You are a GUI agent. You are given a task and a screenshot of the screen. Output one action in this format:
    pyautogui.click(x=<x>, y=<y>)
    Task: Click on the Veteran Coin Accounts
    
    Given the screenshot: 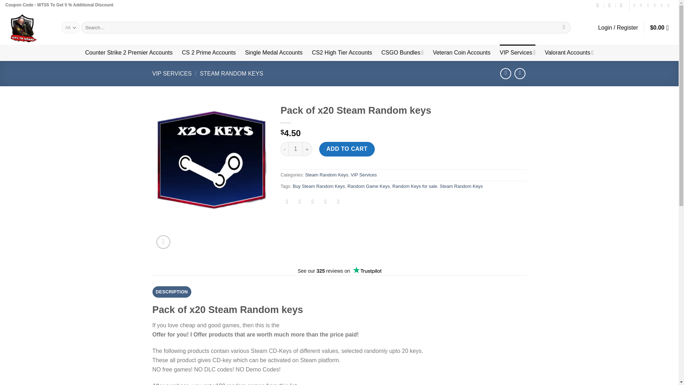 What is the action you would take?
    pyautogui.click(x=462, y=53)
    